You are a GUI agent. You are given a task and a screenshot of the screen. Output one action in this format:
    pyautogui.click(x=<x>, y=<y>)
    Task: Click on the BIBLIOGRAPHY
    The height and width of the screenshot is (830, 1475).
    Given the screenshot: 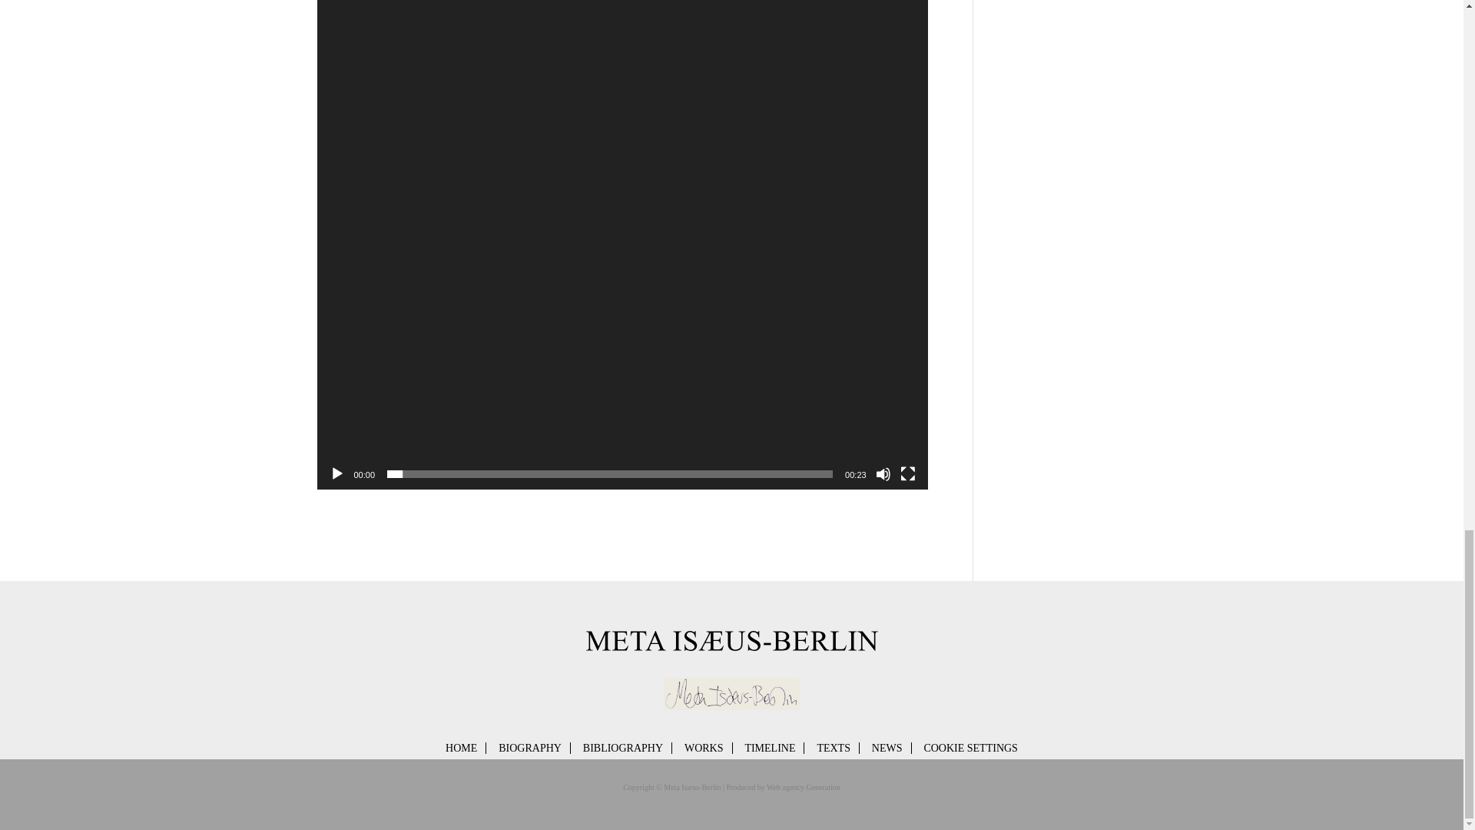 What is the action you would take?
    pyautogui.click(x=622, y=748)
    